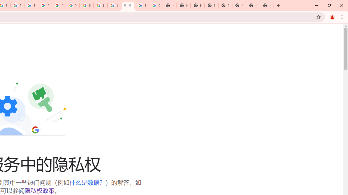 The height and width of the screenshot is (195, 348). What do you see at coordinates (156, 5) in the screenshot?
I see `Google Images` at bounding box center [156, 5].